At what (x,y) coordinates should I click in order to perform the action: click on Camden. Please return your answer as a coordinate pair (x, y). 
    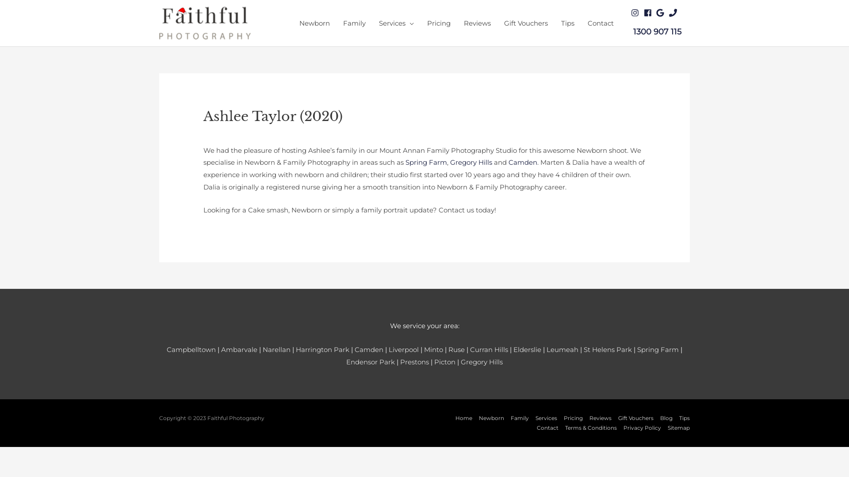
    Looking at the image, I should click on (523, 163).